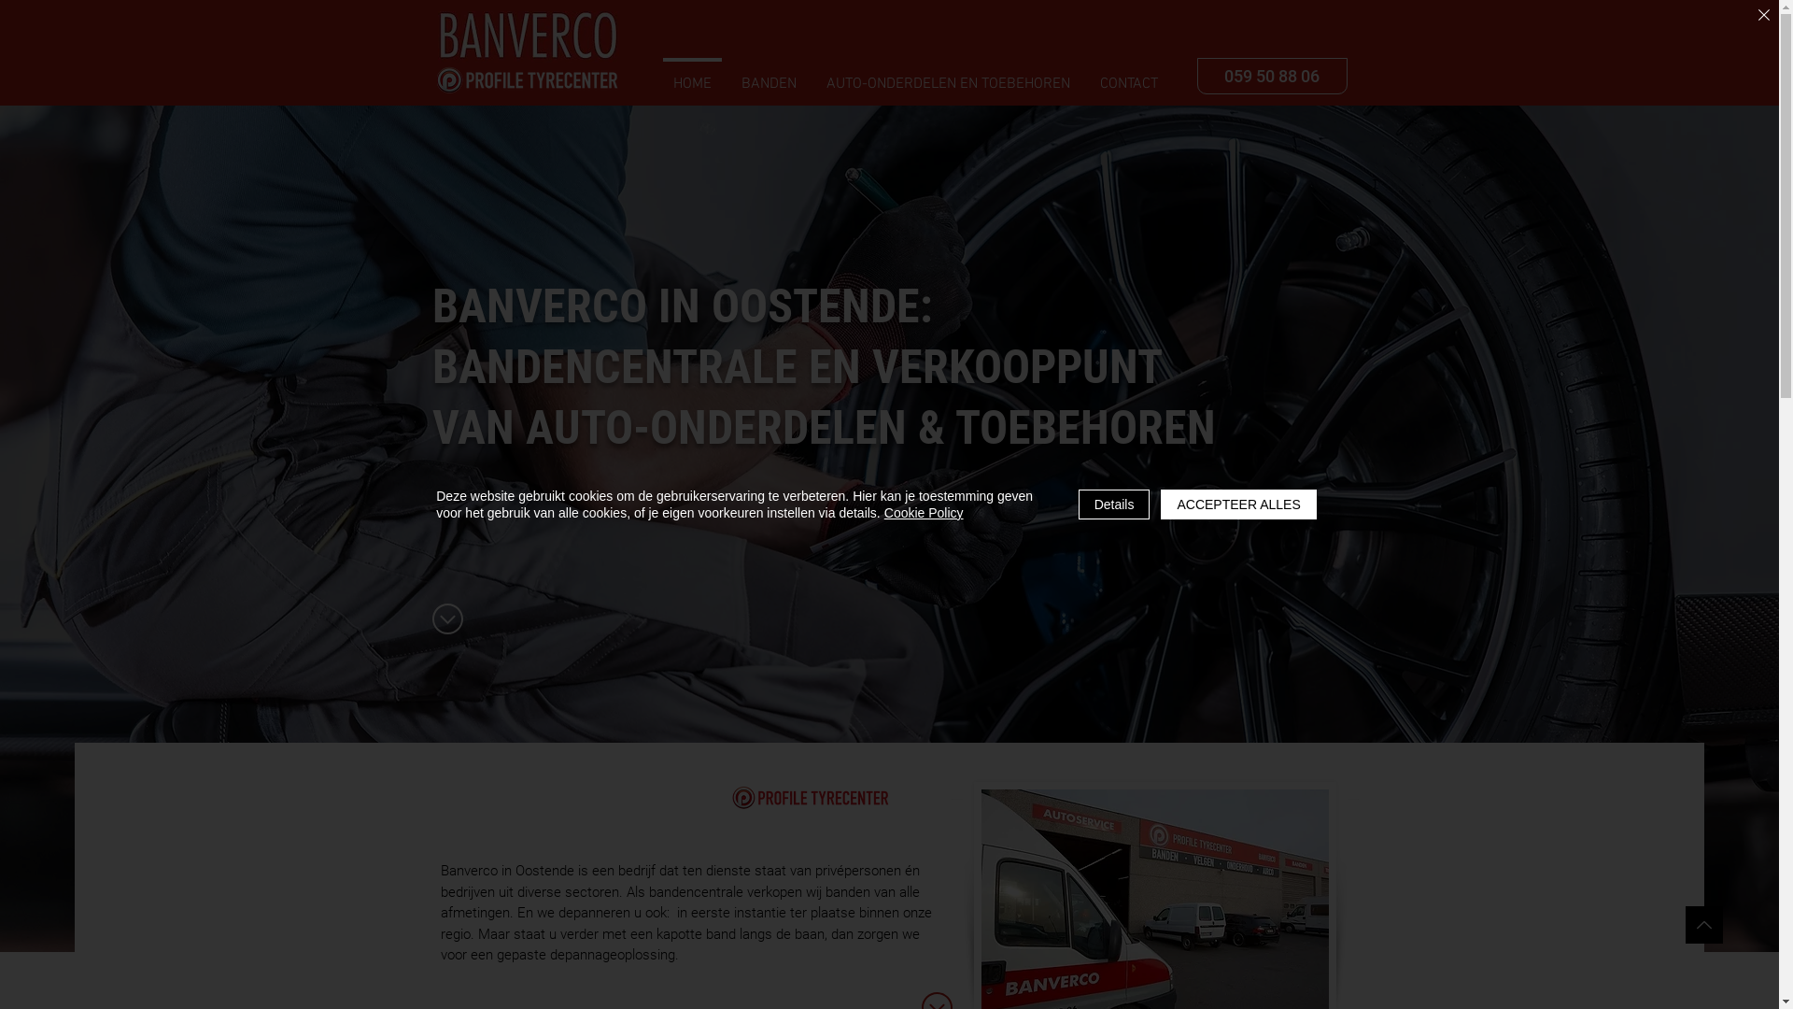 This screenshot has width=1793, height=1009. What do you see at coordinates (925, 513) in the screenshot?
I see `Cookie Policy` at bounding box center [925, 513].